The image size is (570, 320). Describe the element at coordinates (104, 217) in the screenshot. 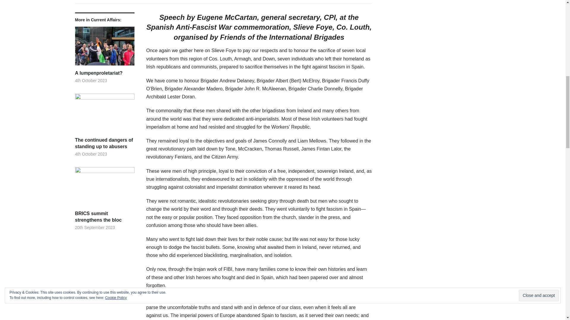

I see `Permalink to BRICS summit strengthens the bloc` at that location.